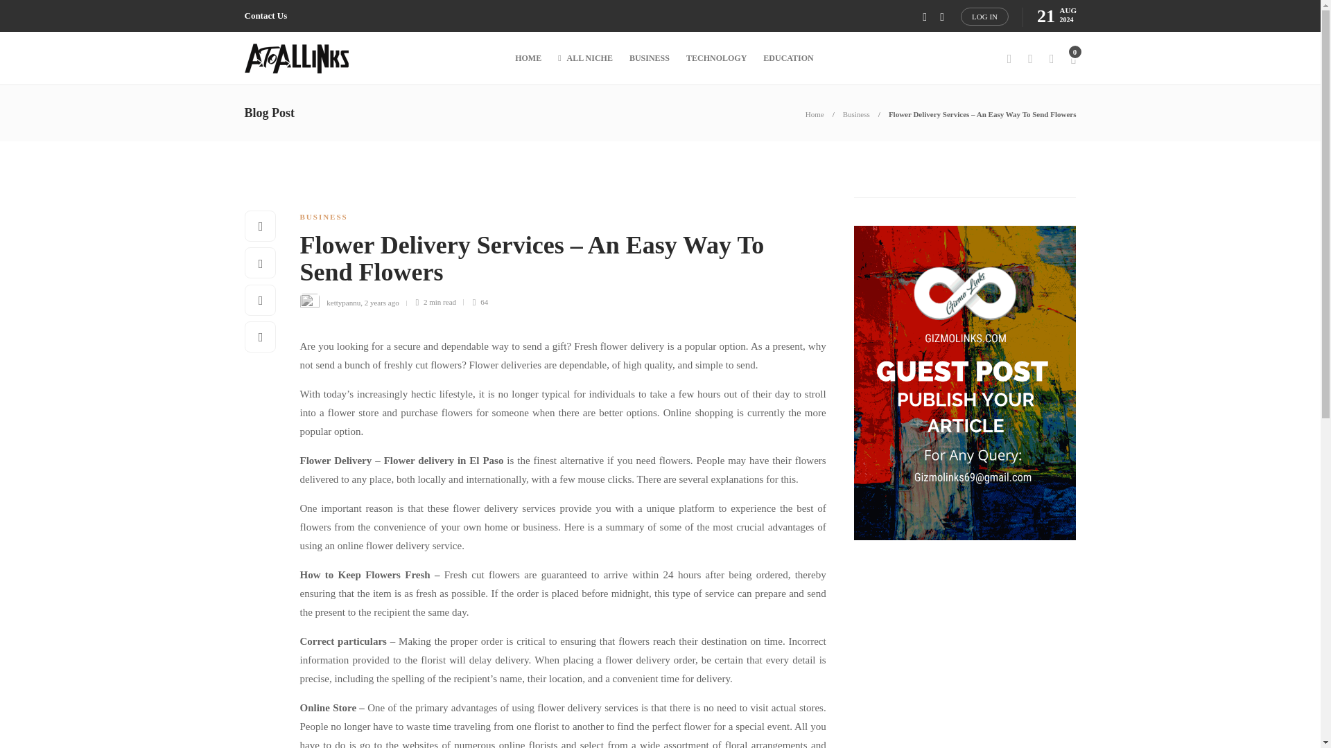 The height and width of the screenshot is (748, 1331). What do you see at coordinates (788, 58) in the screenshot?
I see `EDUCATION` at bounding box center [788, 58].